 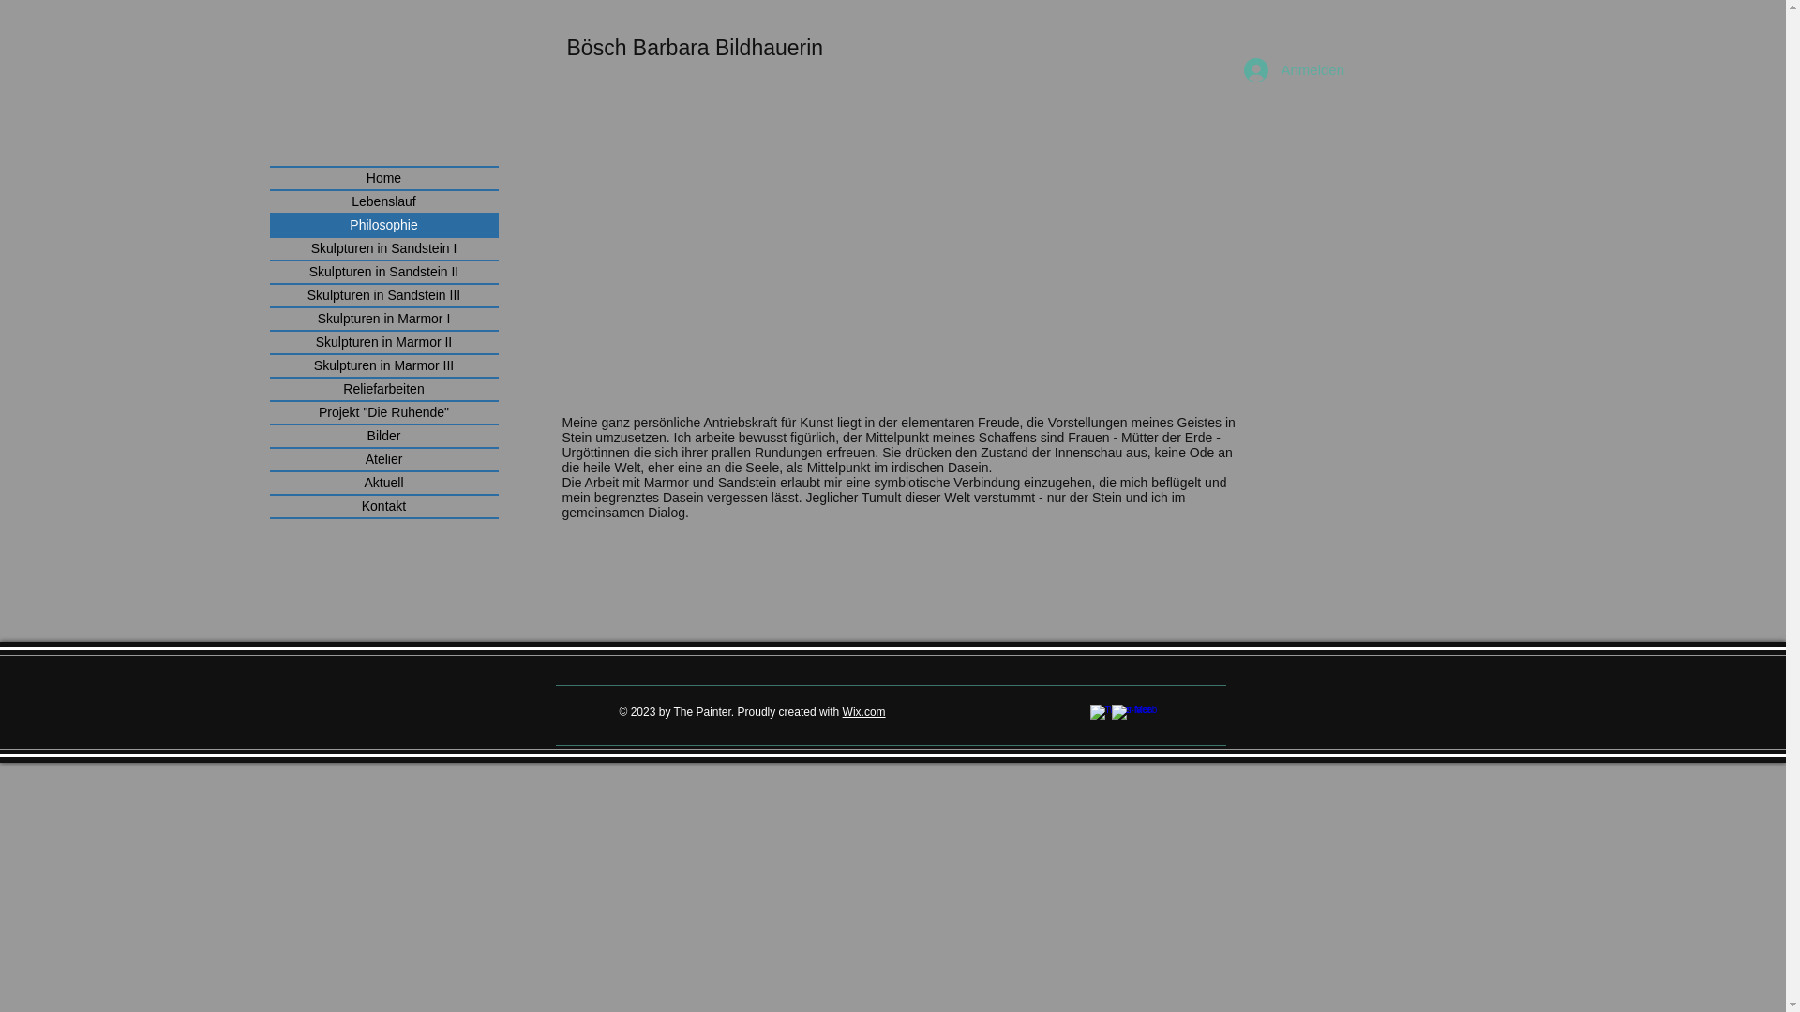 I want to click on Skulpturen in Marmor I, so click(x=384, y=319).